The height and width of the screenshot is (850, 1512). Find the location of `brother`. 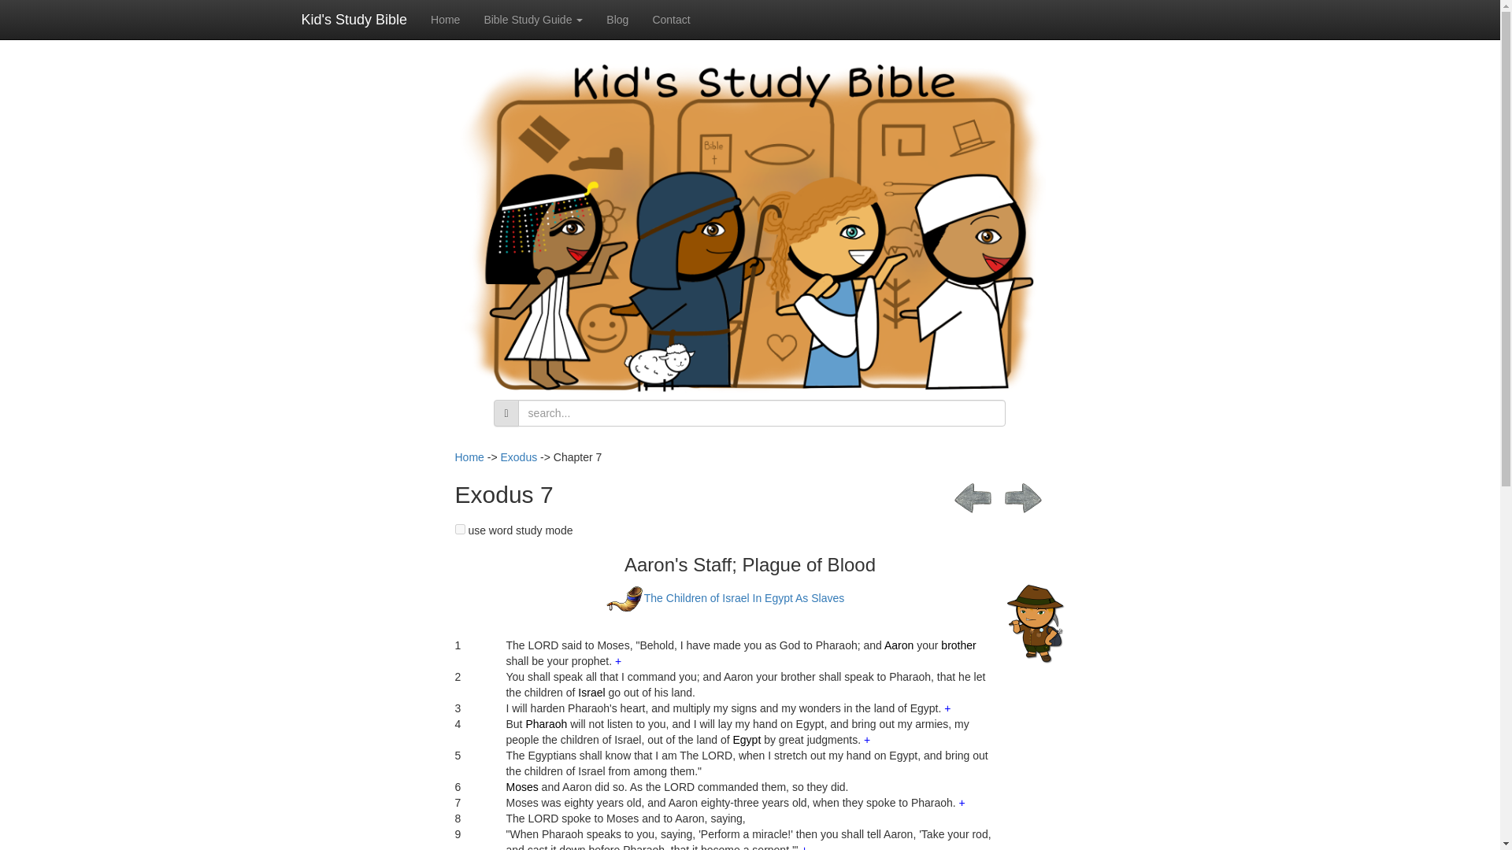

brother is located at coordinates (958, 645).